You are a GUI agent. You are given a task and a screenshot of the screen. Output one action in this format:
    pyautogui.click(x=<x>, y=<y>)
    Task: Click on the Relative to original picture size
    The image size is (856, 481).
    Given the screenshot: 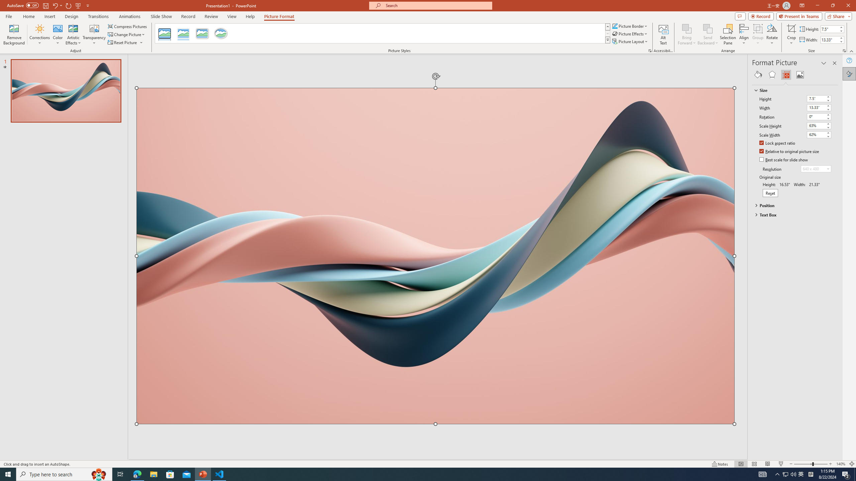 What is the action you would take?
    pyautogui.click(x=789, y=152)
    